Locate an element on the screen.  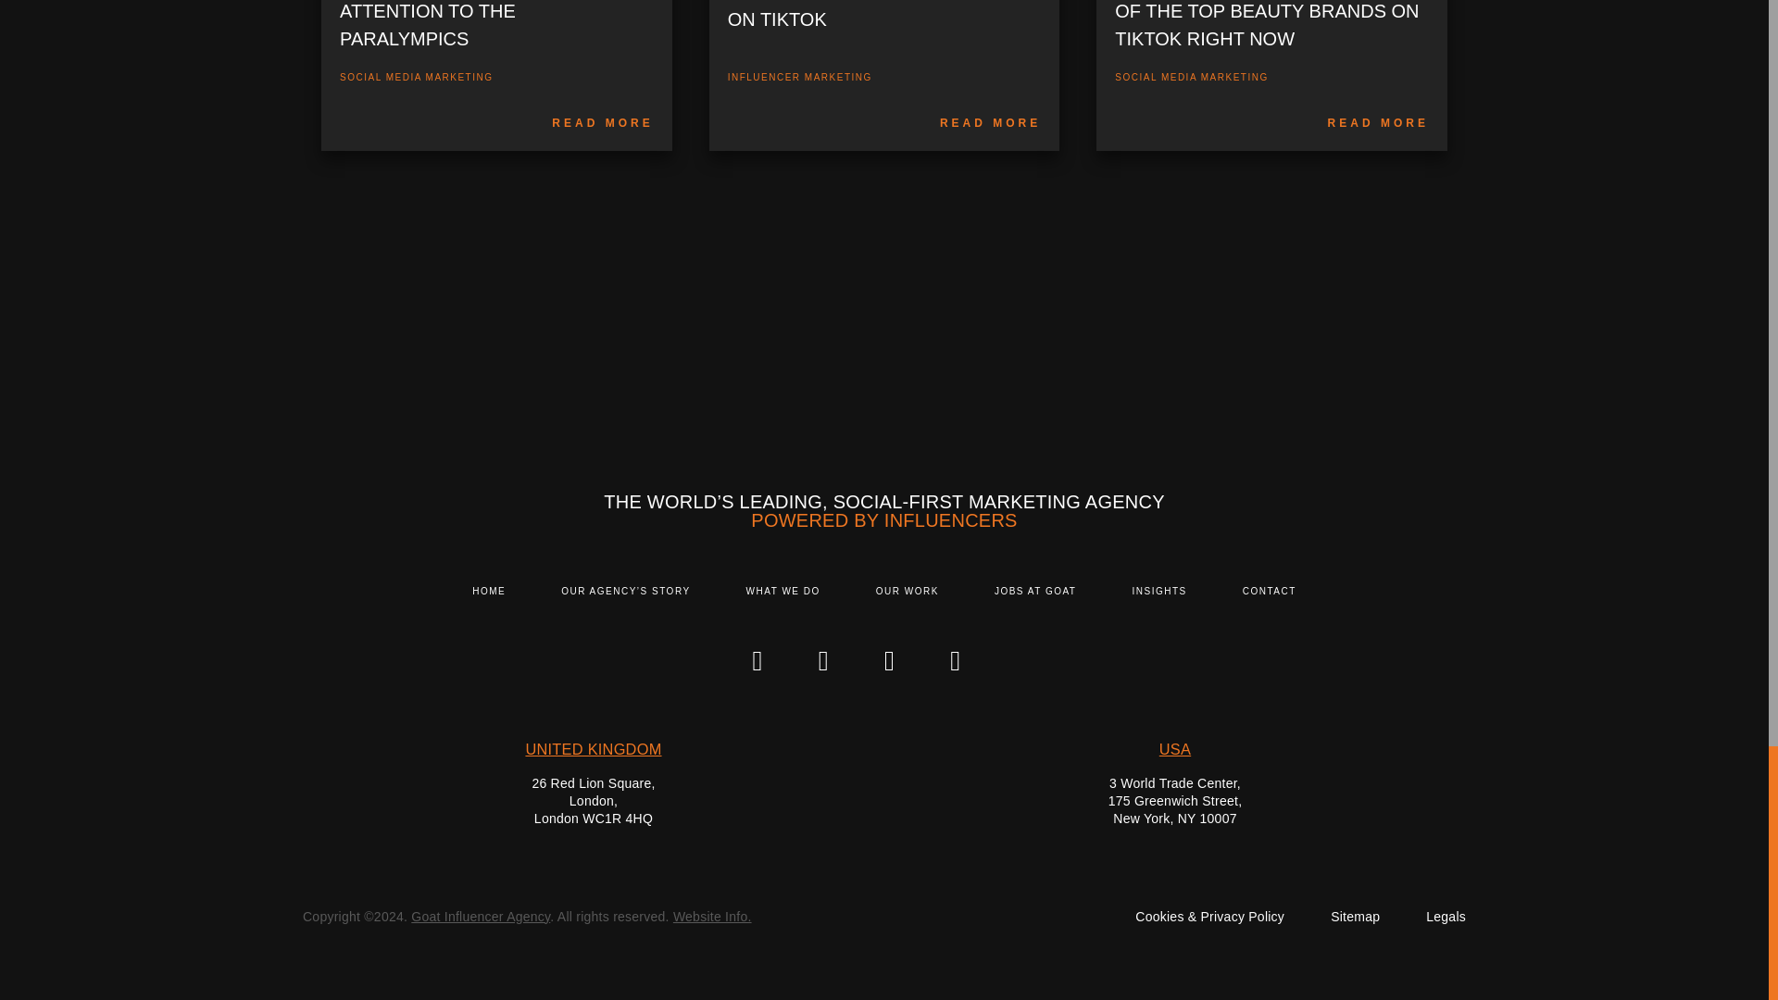
SOCIAL MEDIA MARKETING is located at coordinates (415, 76).